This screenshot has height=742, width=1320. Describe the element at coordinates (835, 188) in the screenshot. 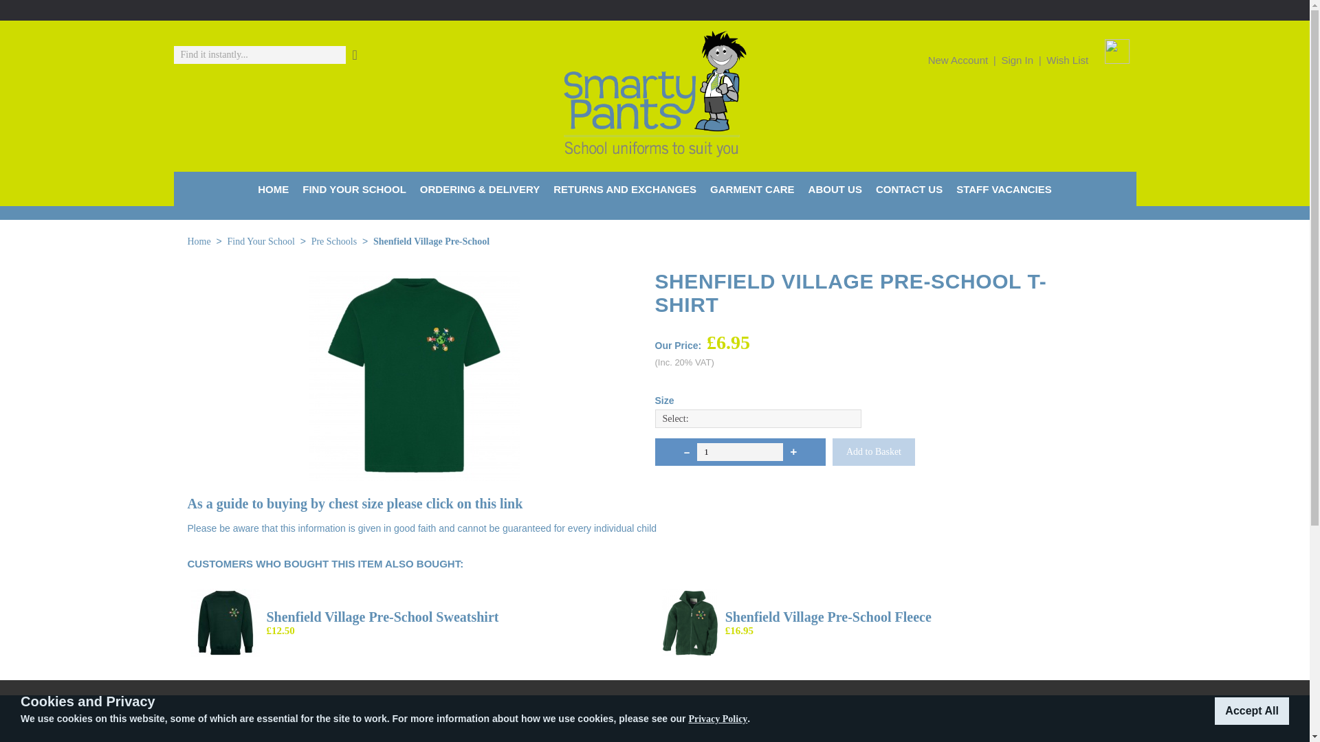

I see `ABOUT US` at that location.